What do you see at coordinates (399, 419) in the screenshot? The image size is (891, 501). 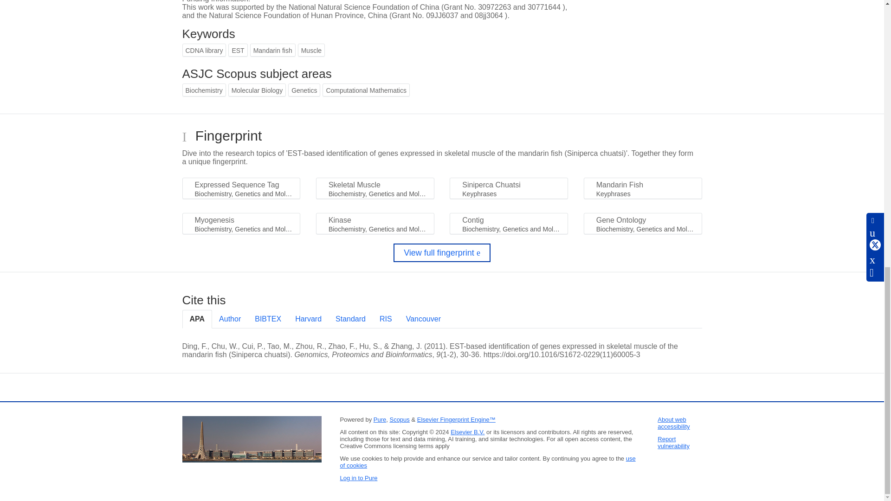 I see `Scopus` at bounding box center [399, 419].